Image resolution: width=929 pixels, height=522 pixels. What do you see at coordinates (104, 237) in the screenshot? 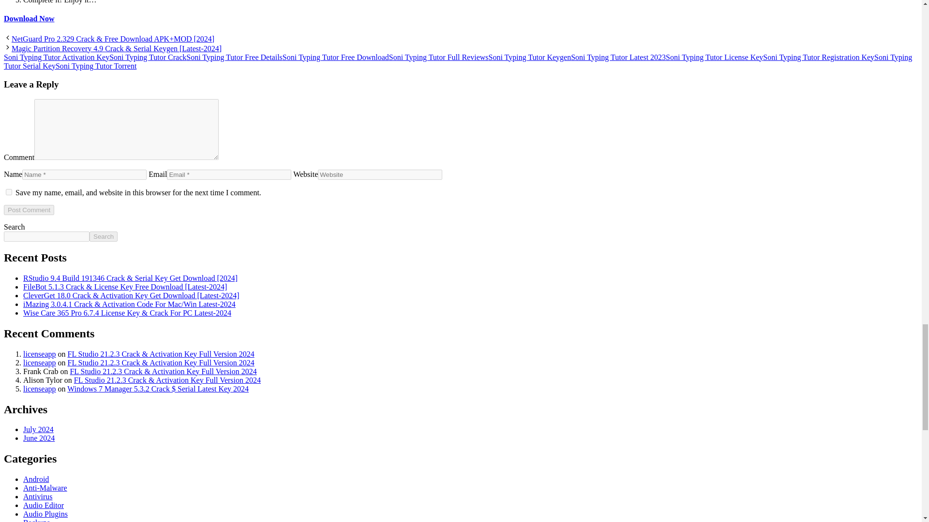
I see `Search` at bounding box center [104, 237].